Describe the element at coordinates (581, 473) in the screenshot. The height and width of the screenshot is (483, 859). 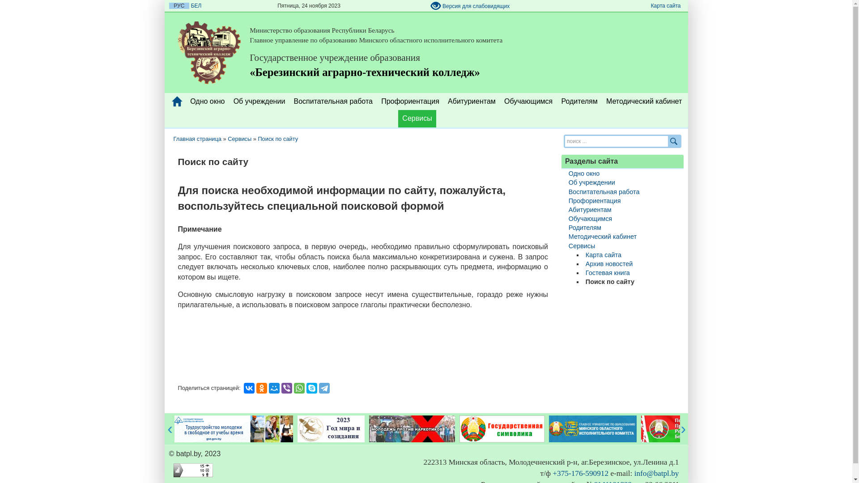
I see `+375-176-590912` at that location.